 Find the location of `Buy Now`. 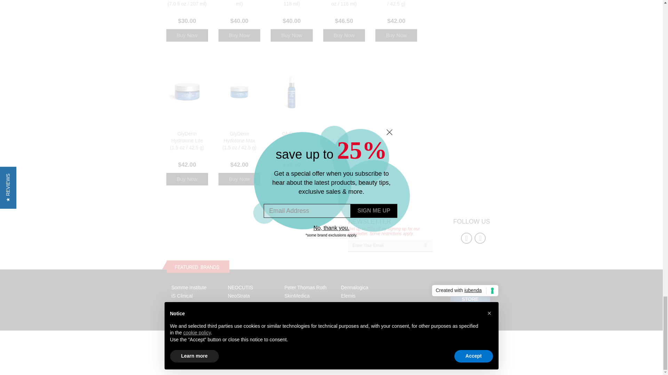

Buy Now is located at coordinates (396, 35).